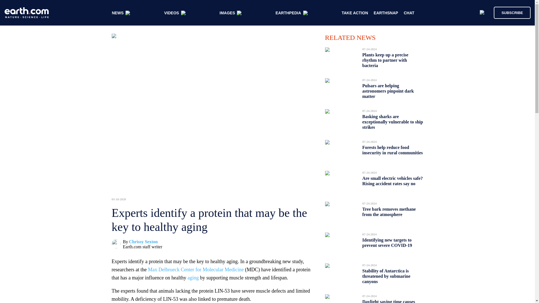 The image size is (539, 303). What do you see at coordinates (388, 91) in the screenshot?
I see `Pulsars are helping astronomers pinpoint dark matter` at bounding box center [388, 91].